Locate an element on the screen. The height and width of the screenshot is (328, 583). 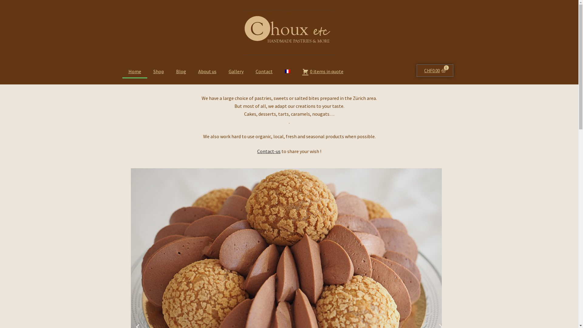
Home is located at coordinates (135, 71).